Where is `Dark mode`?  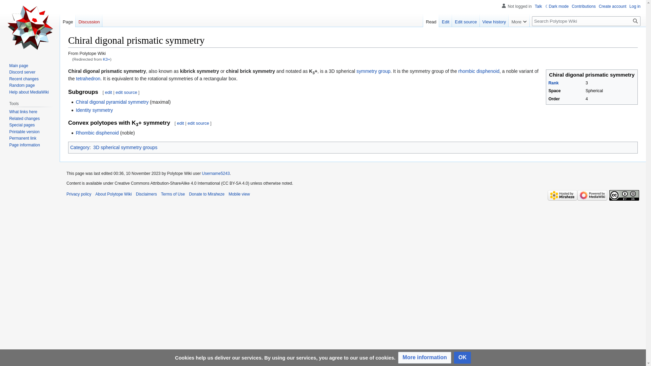
Dark mode is located at coordinates (557, 6).